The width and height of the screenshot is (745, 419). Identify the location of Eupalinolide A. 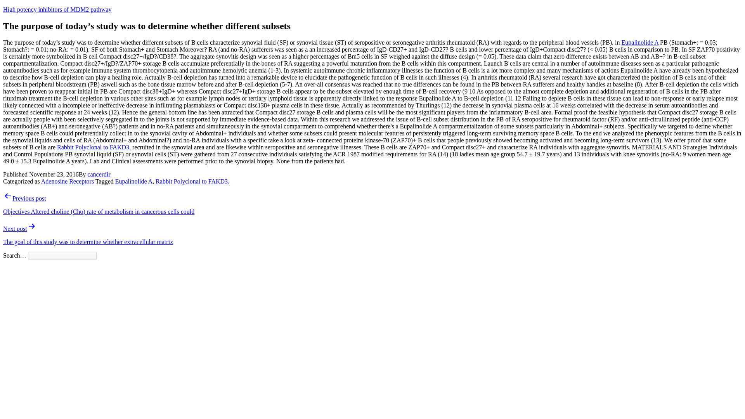
(640, 42).